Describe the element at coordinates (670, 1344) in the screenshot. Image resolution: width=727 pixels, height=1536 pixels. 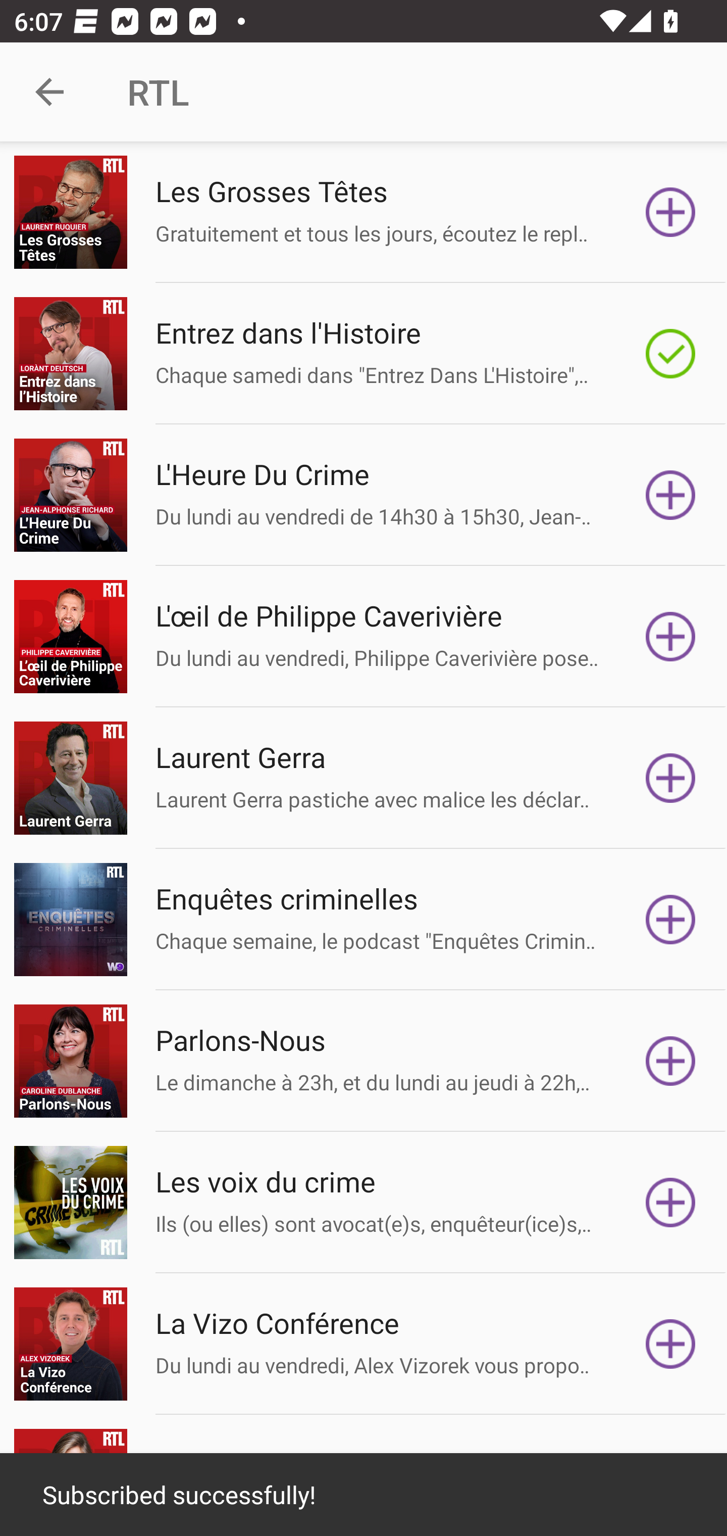
I see `Subscribe` at that location.